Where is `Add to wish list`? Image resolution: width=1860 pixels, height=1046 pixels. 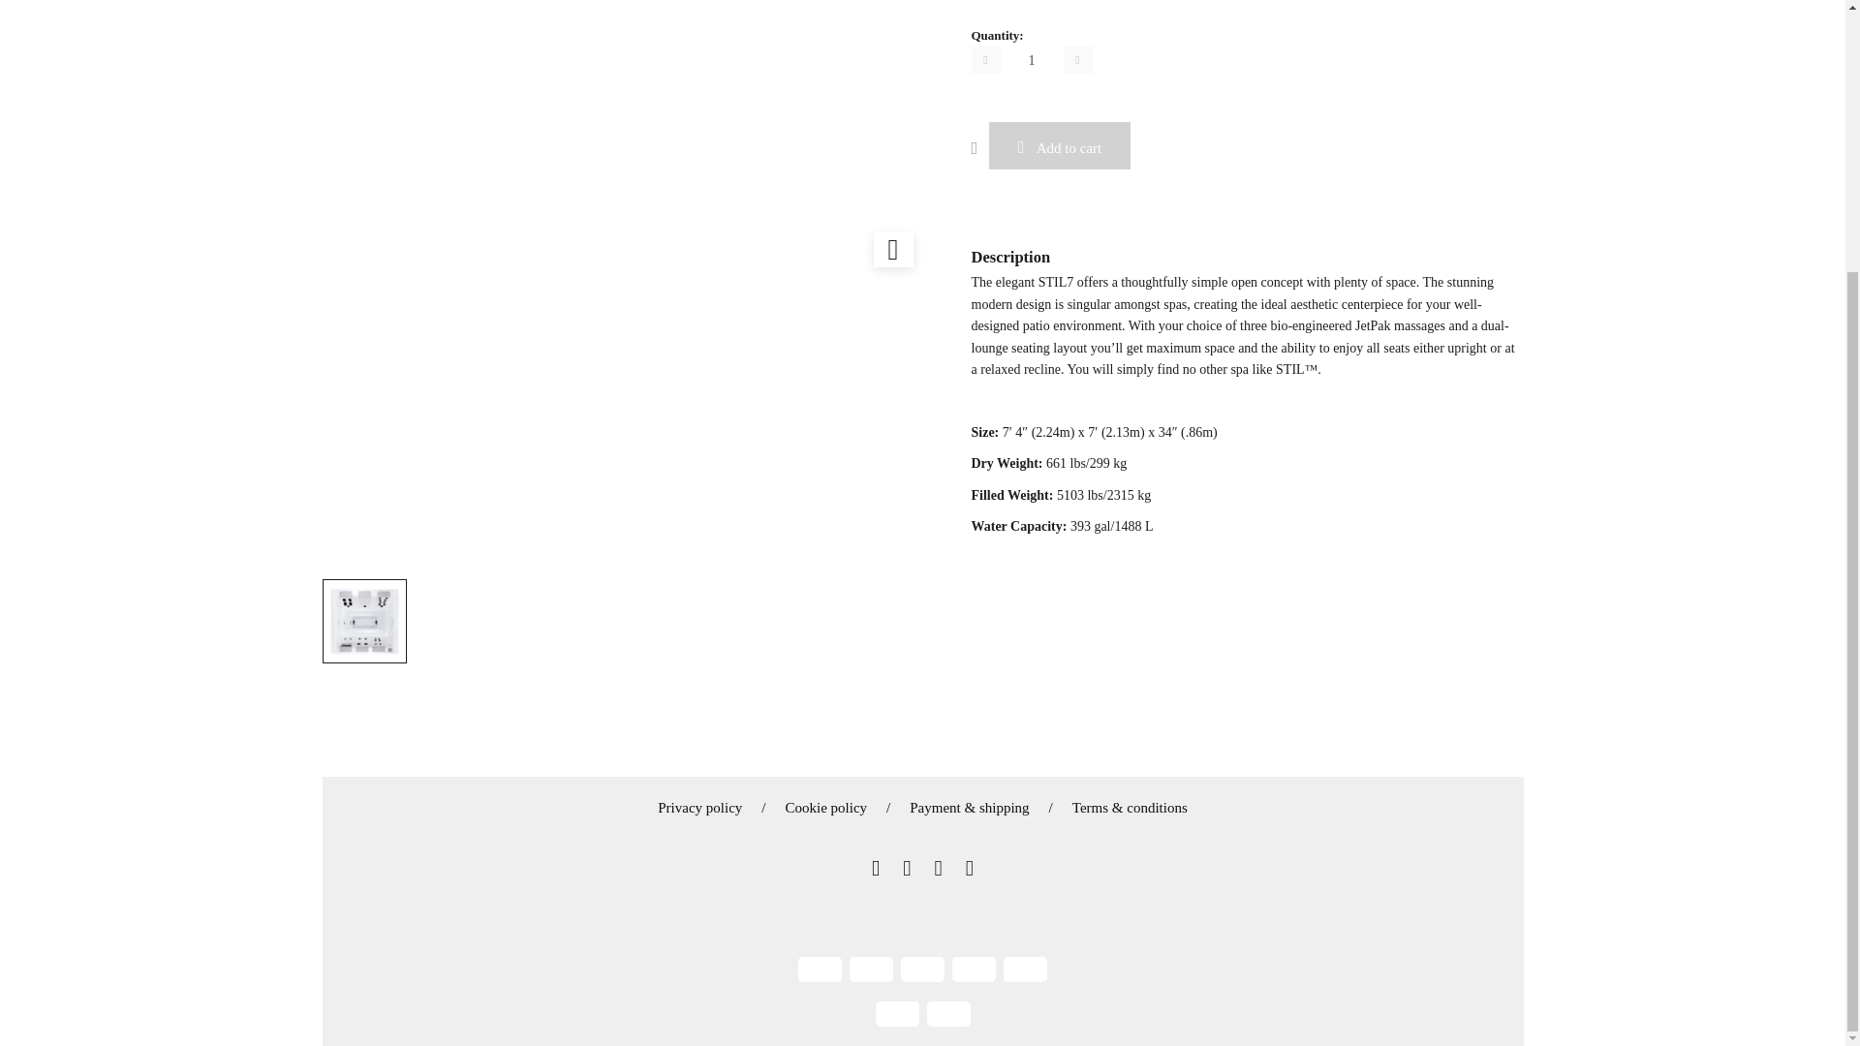
Add to wish list is located at coordinates (980, 147).